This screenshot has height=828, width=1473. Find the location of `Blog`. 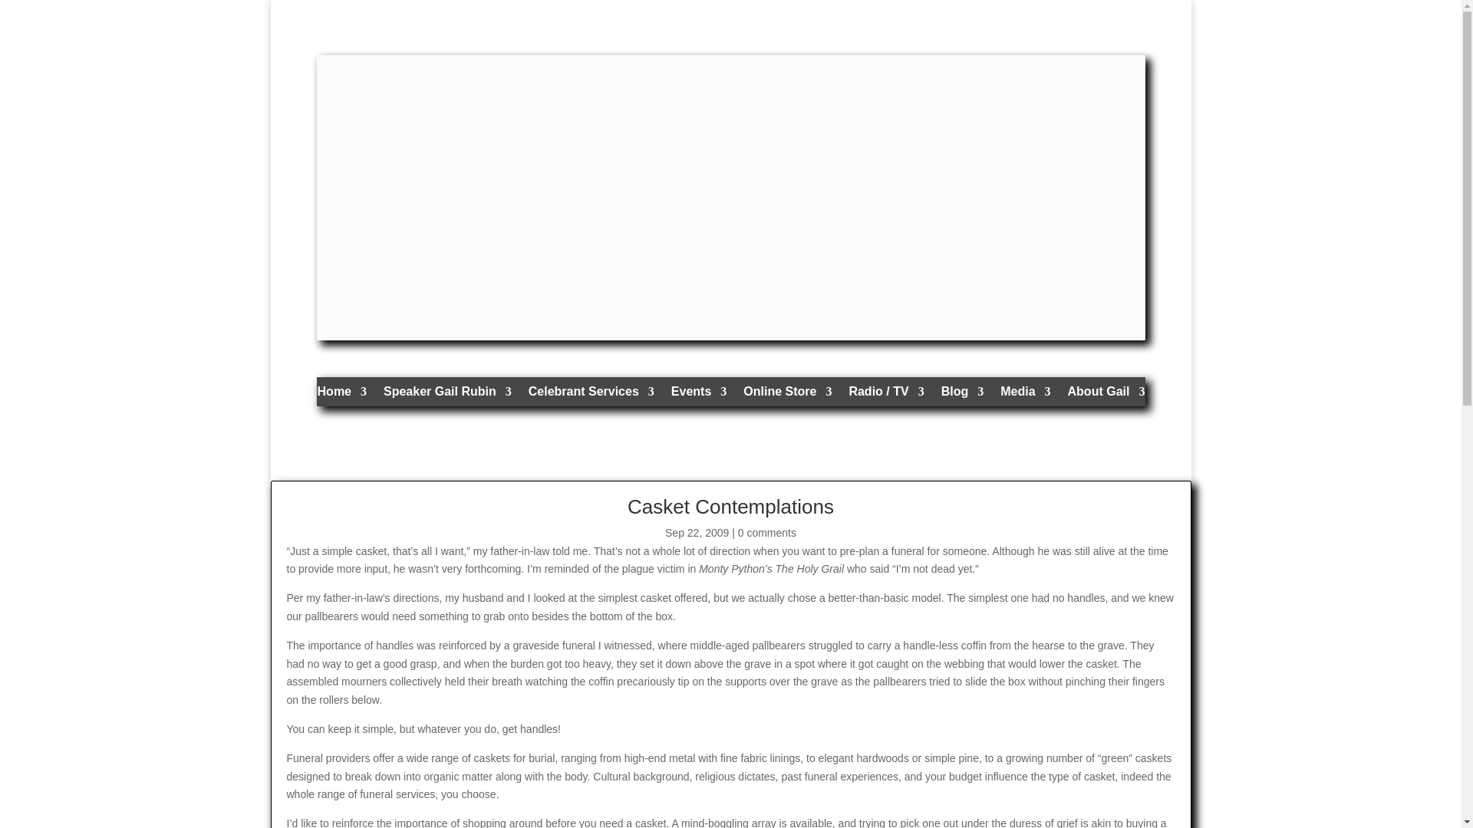

Blog is located at coordinates (962, 395).